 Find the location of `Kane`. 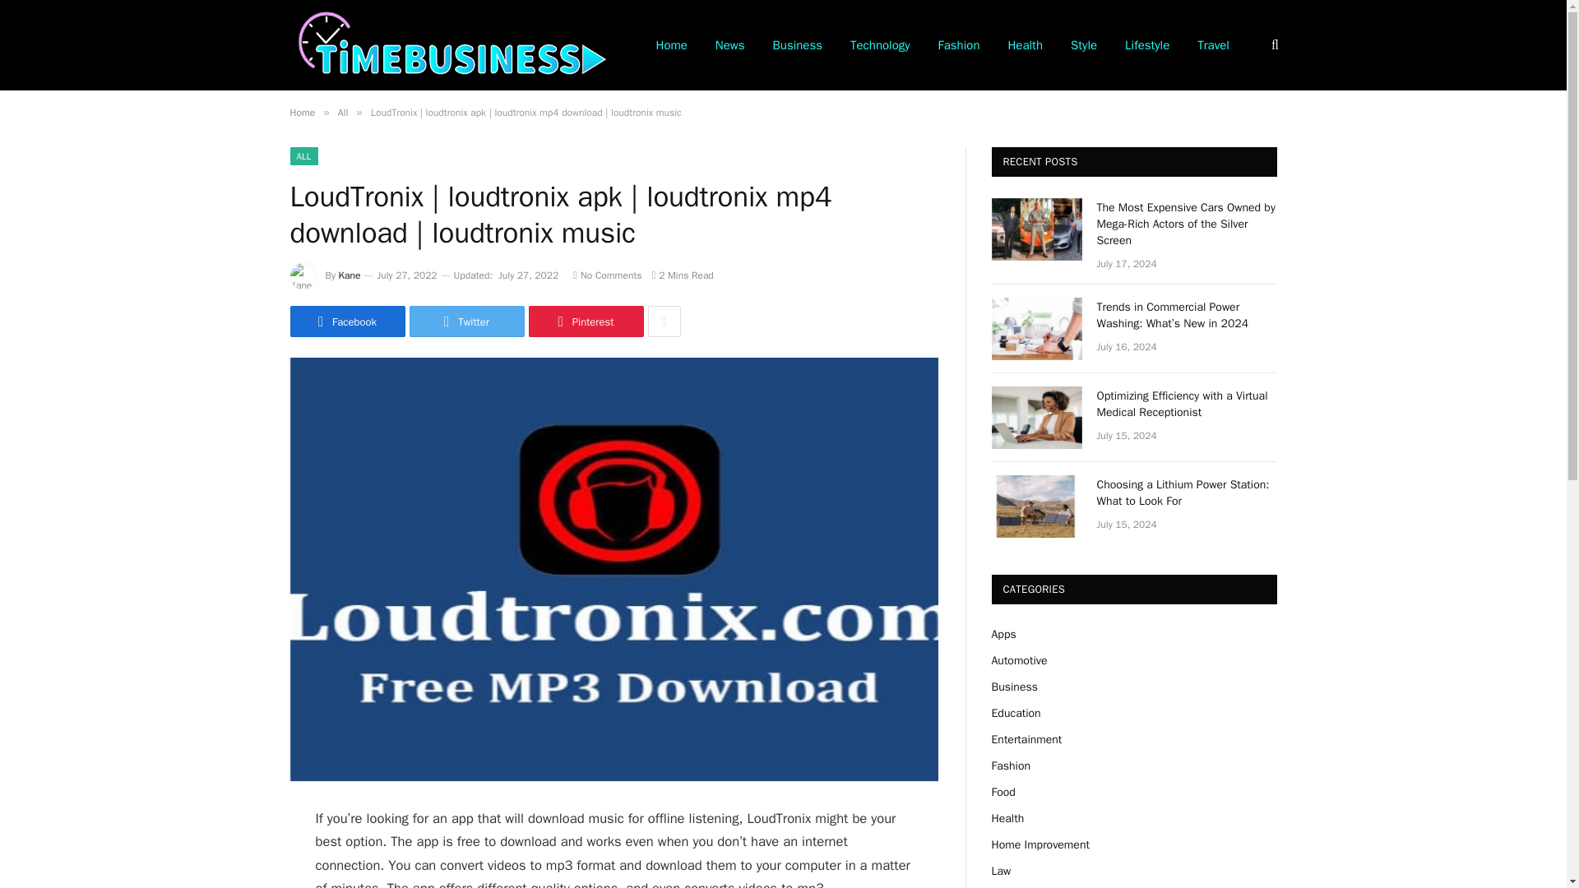

Kane is located at coordinates (350, 275).